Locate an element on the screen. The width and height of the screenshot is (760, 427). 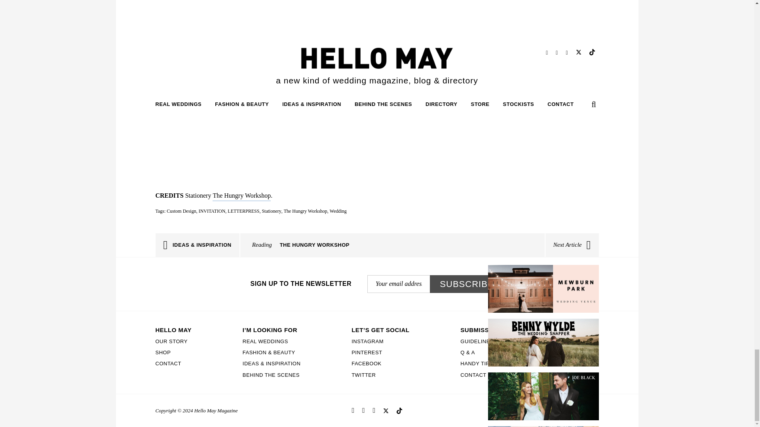
The Hungry Workshop is located at coordinates (241, 195).